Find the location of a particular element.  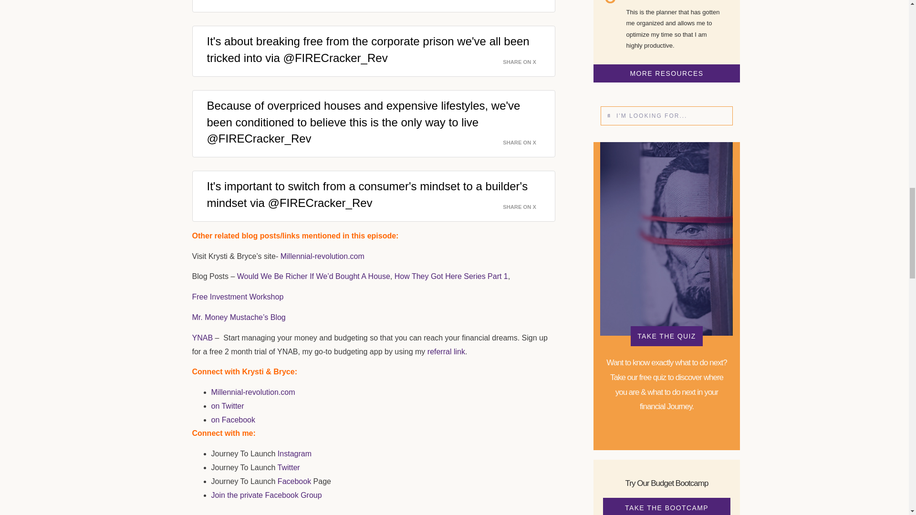

SHARE ON X is located at coordinates (525, 59).